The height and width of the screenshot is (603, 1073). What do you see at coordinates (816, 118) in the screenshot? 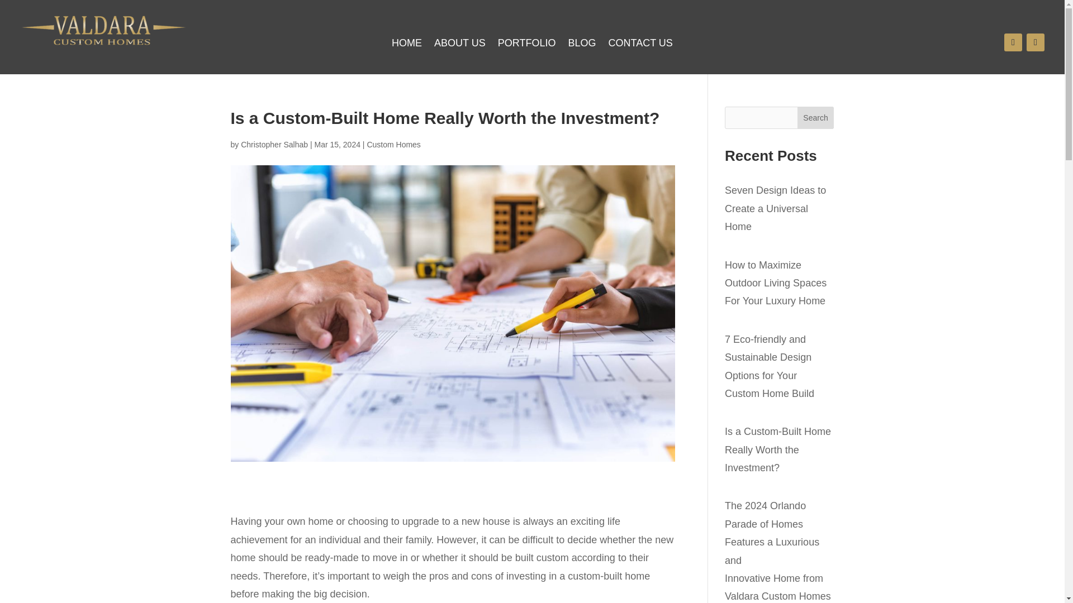
I see `Search` at bounding box center [816, 118].